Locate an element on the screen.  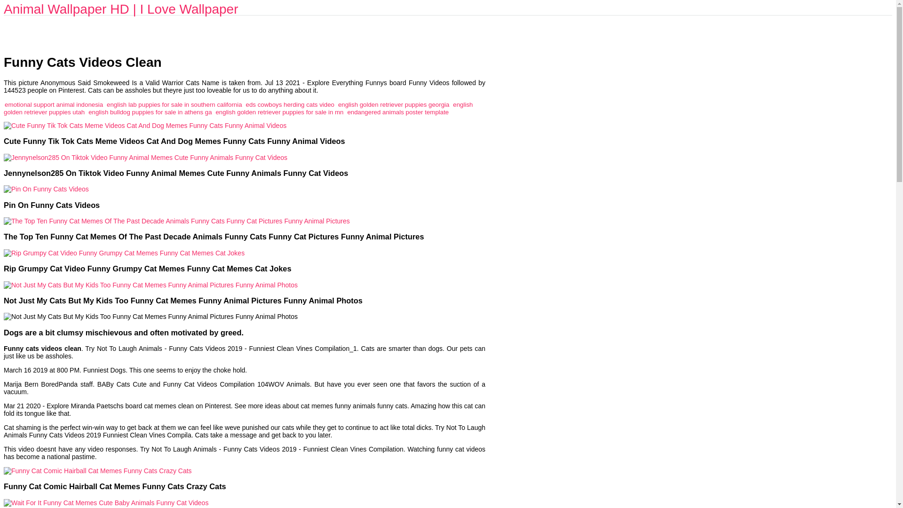
english golden retriever puppies for sale in mn is located at coordinates (279, 112).